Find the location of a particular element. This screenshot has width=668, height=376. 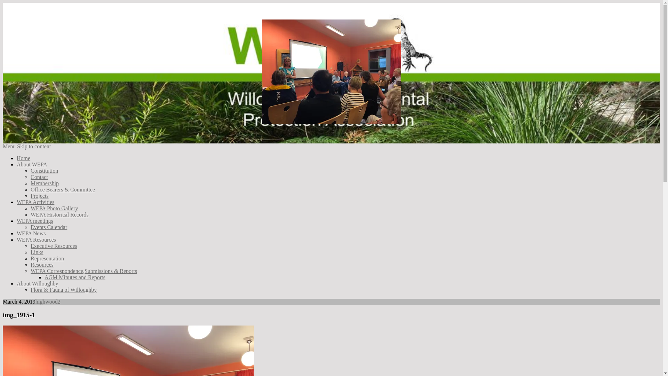

WEPA News is located at coordinates (31, 233).